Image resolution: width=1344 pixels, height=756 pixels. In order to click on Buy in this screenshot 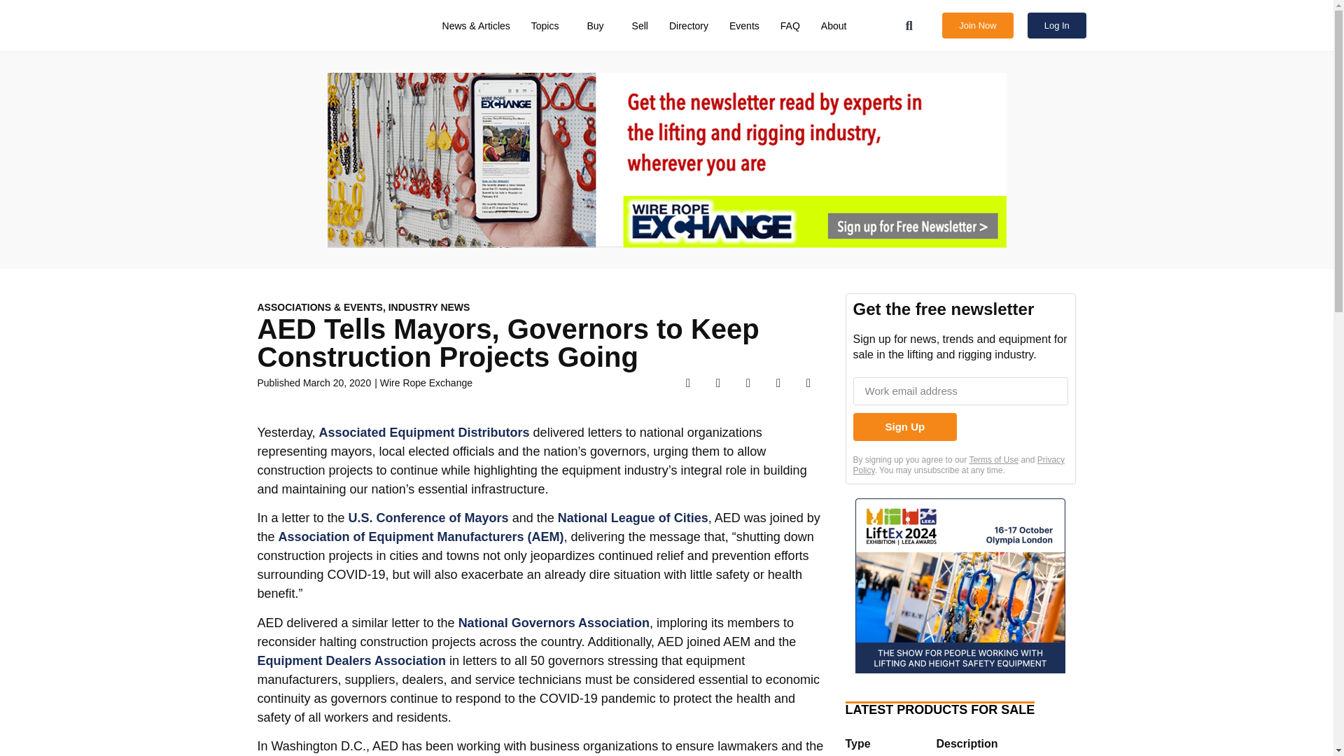, I will do `click(598, 26)`.